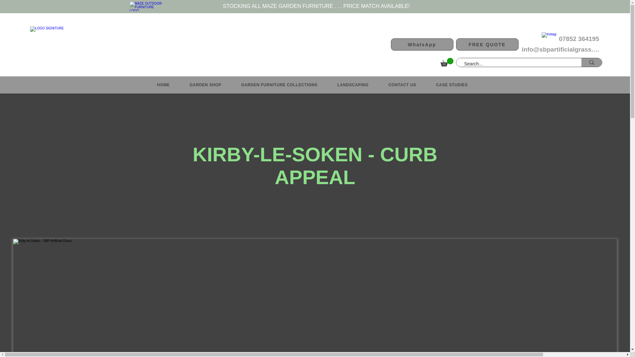  I want to click on WhatsApp, so click(422, 44).